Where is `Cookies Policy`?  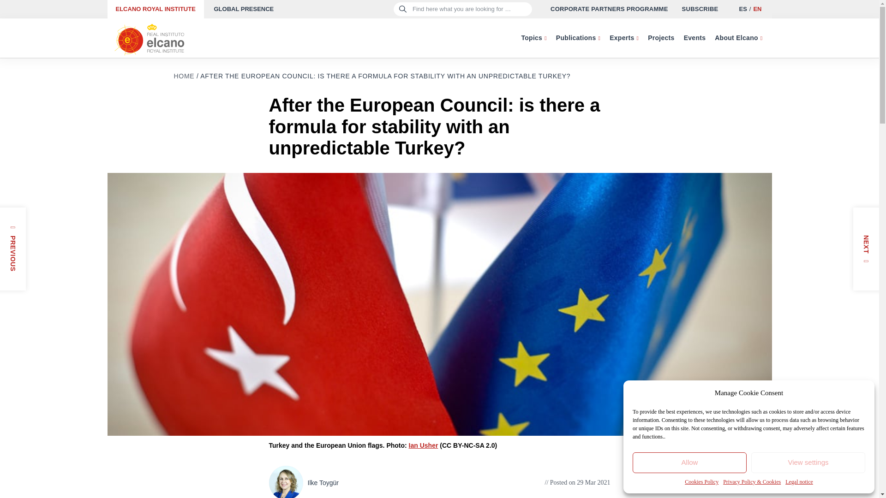
Cookies Policy is located at coordinates (701, 482).